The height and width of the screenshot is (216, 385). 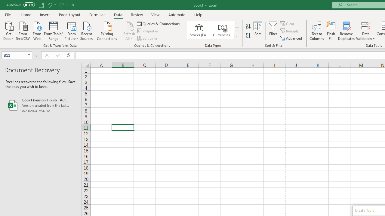 I want to click on Quick Access Toolbar, so click(x=41, y=5).